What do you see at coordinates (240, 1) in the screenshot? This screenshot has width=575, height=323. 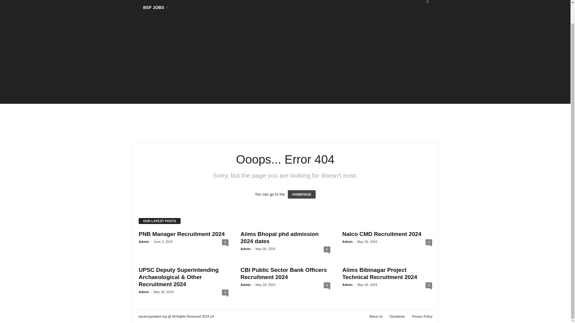 I see `PSC JOBS` at bounding box center [240, 1].